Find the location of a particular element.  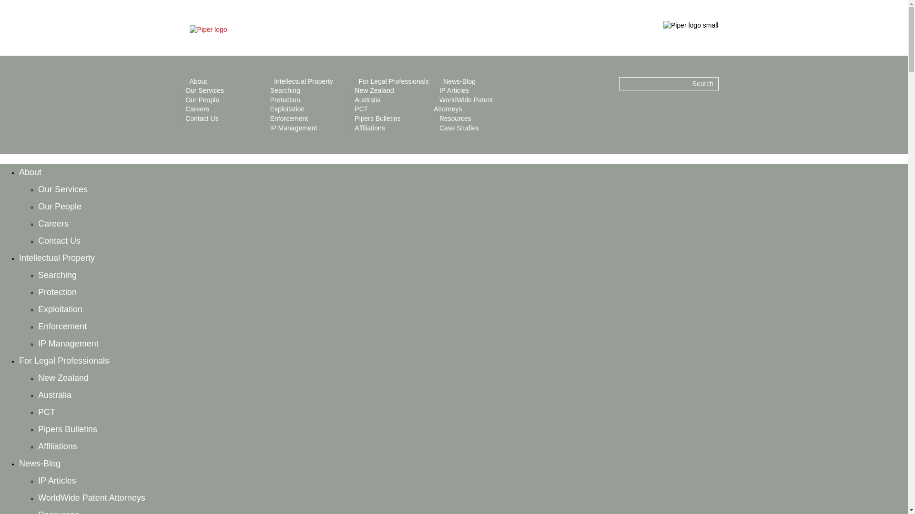

WorldWide Patent Attorneys is located at coordinates (463, 104).